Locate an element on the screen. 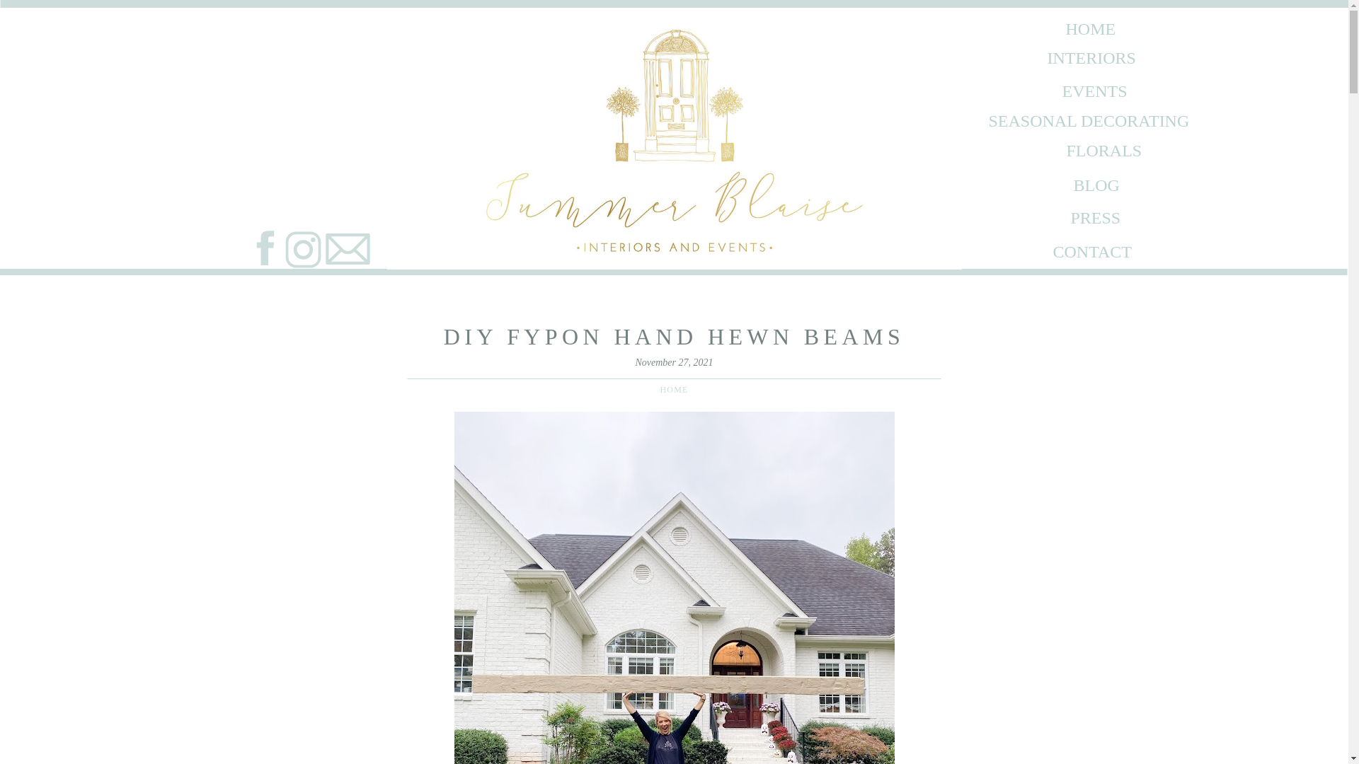 This screenshot has width=1359, height=764. PRESS is located at coordinates (1099, 216).